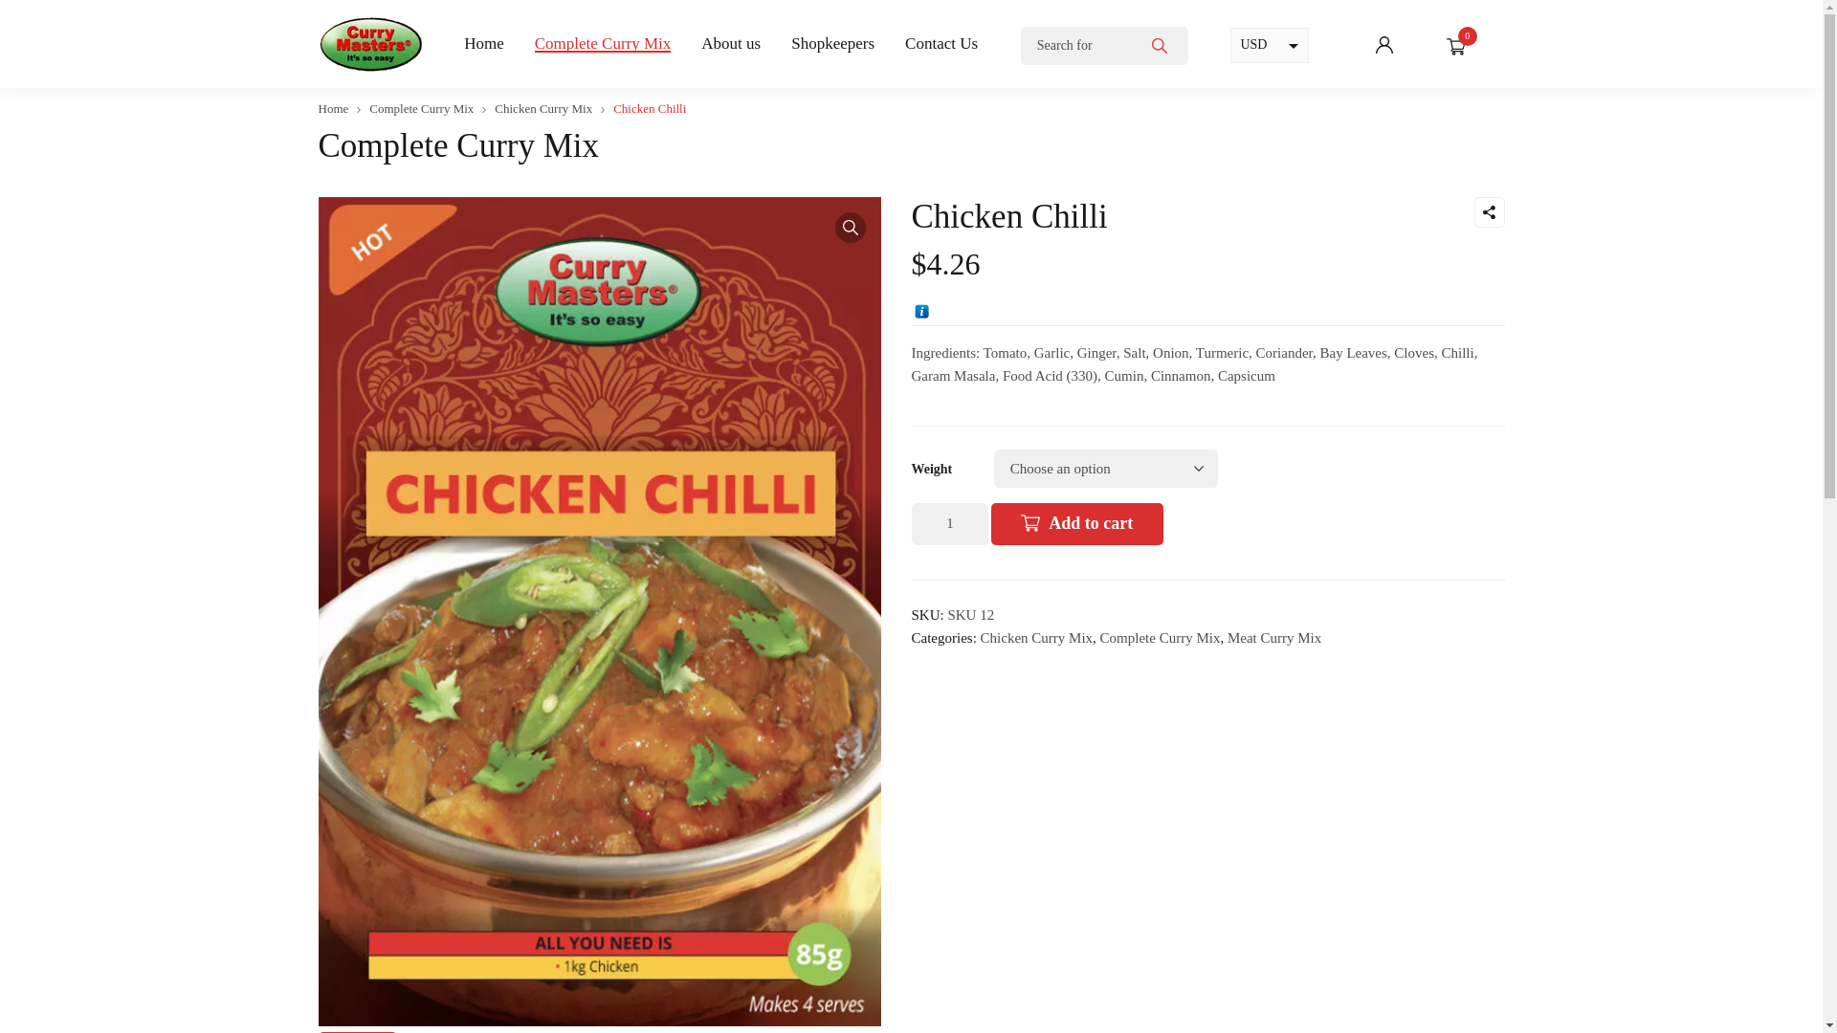 This screenshot has height=1033, width=1837. Describe the element at coordinates (1077, 524) in the screenshot. I see `Add to cart` at that location.